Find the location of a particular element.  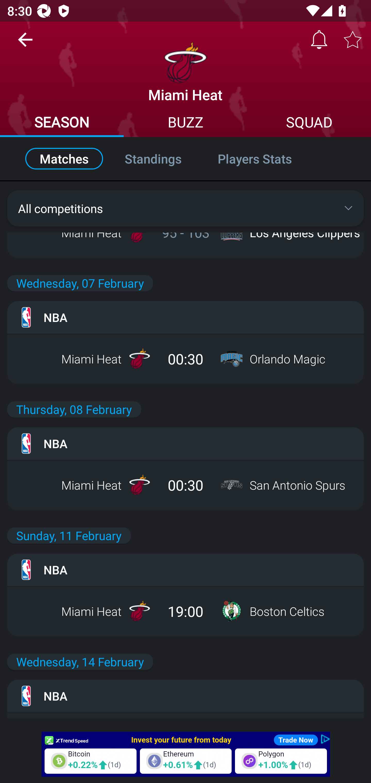

All competitions is located at coordinates (185, 208).